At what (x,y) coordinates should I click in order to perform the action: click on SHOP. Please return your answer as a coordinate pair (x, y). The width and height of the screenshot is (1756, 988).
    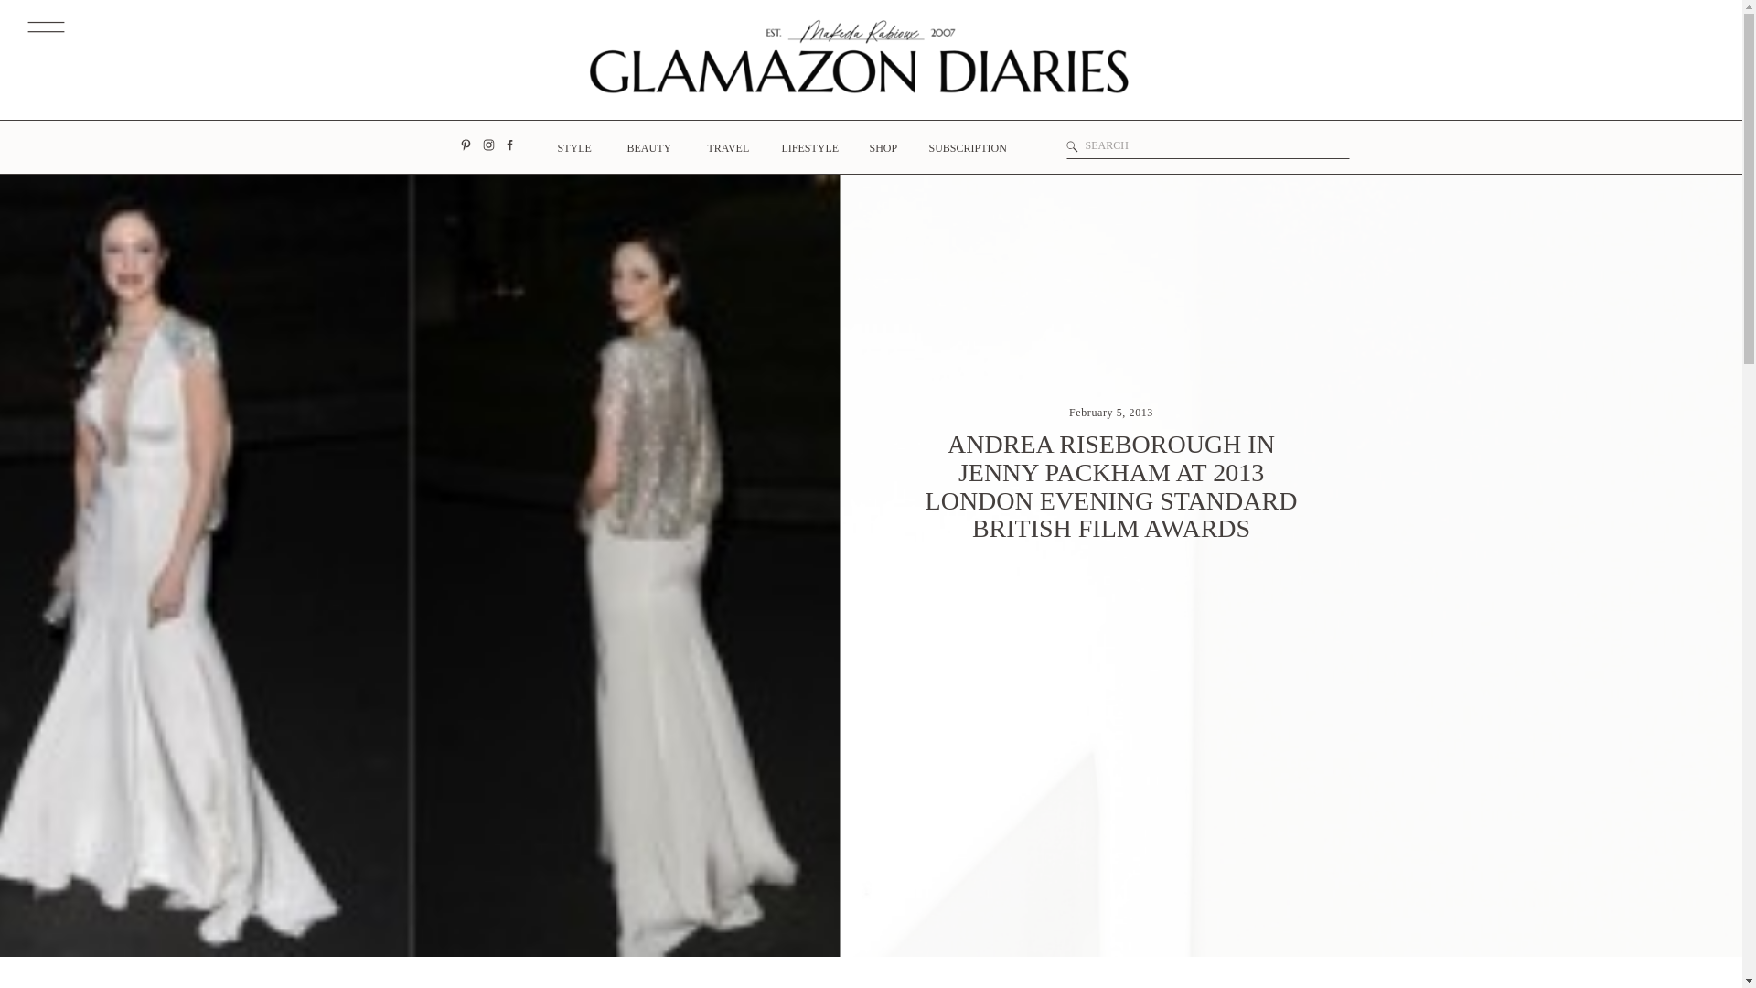
    Looking at the image, I should click on (882, 153).